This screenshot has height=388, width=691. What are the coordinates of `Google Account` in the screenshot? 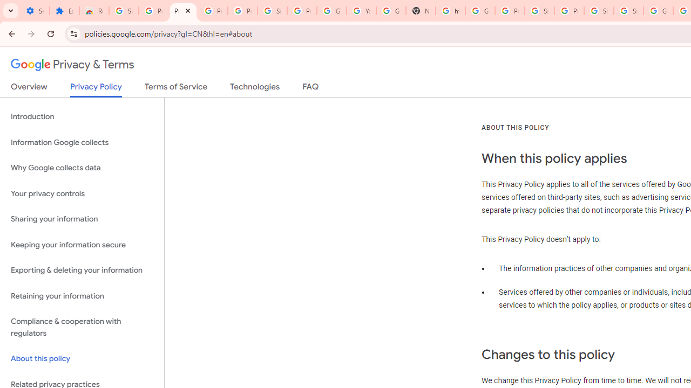 It's located at (331, 11).